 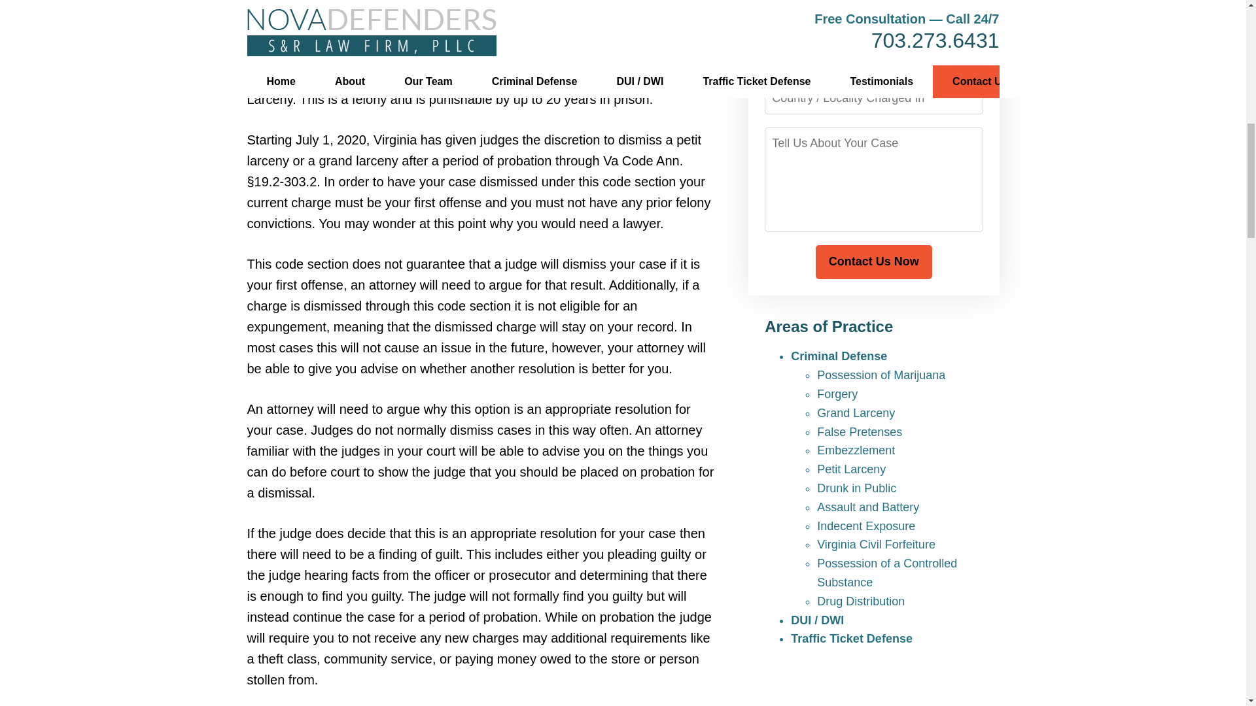 I want to click on Virginia Civil Forfeiture, so click(x=877, y=544).